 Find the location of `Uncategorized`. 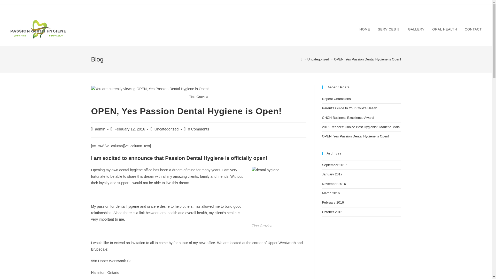

Uncategorized is located at coordinates (166, 129).